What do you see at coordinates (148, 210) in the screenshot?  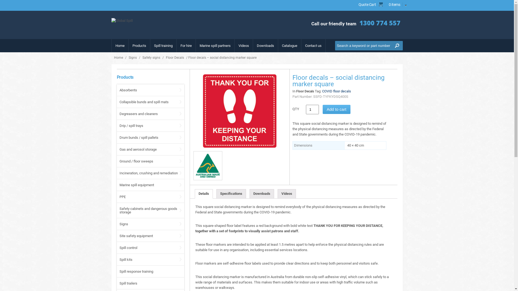 I see `Safety cabinets and dangerous goods storage` at bounding box center [148, 210].